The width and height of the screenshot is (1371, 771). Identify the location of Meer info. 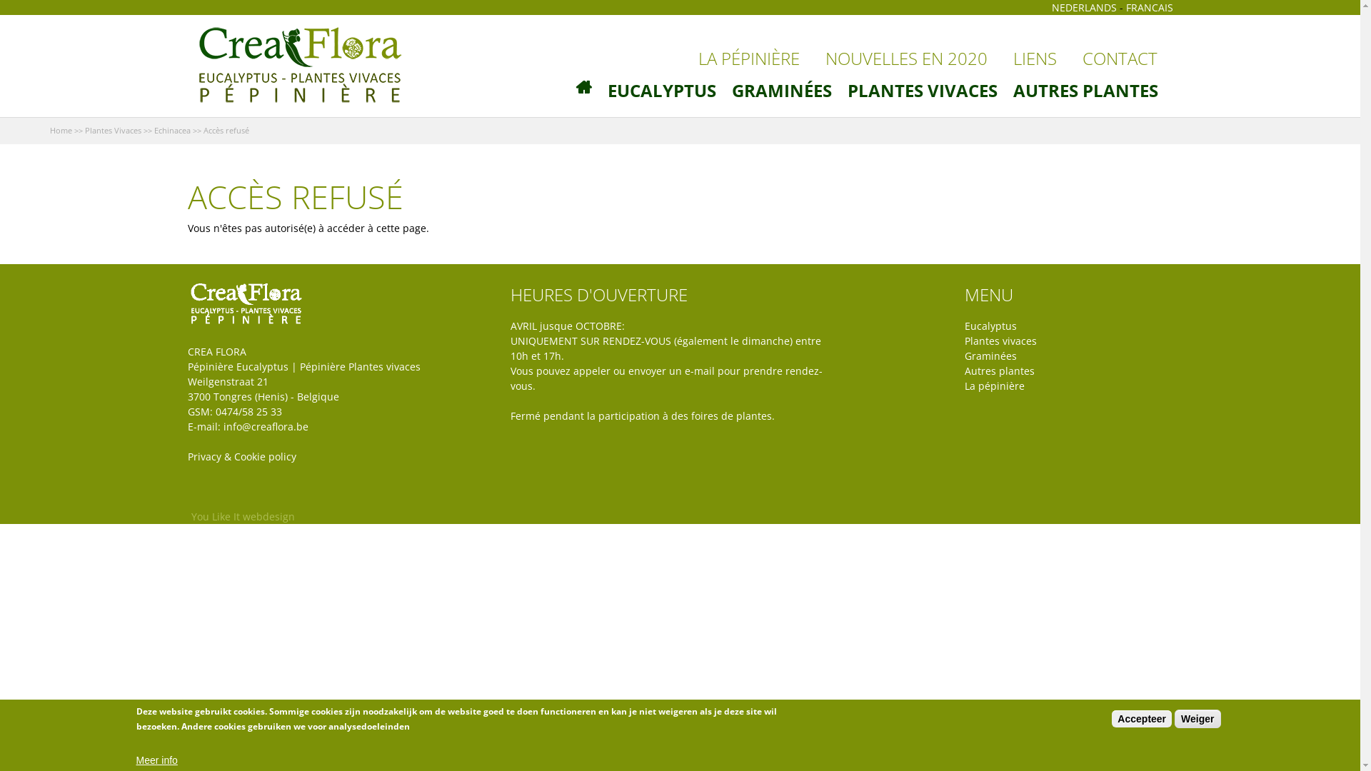
(156, 760).